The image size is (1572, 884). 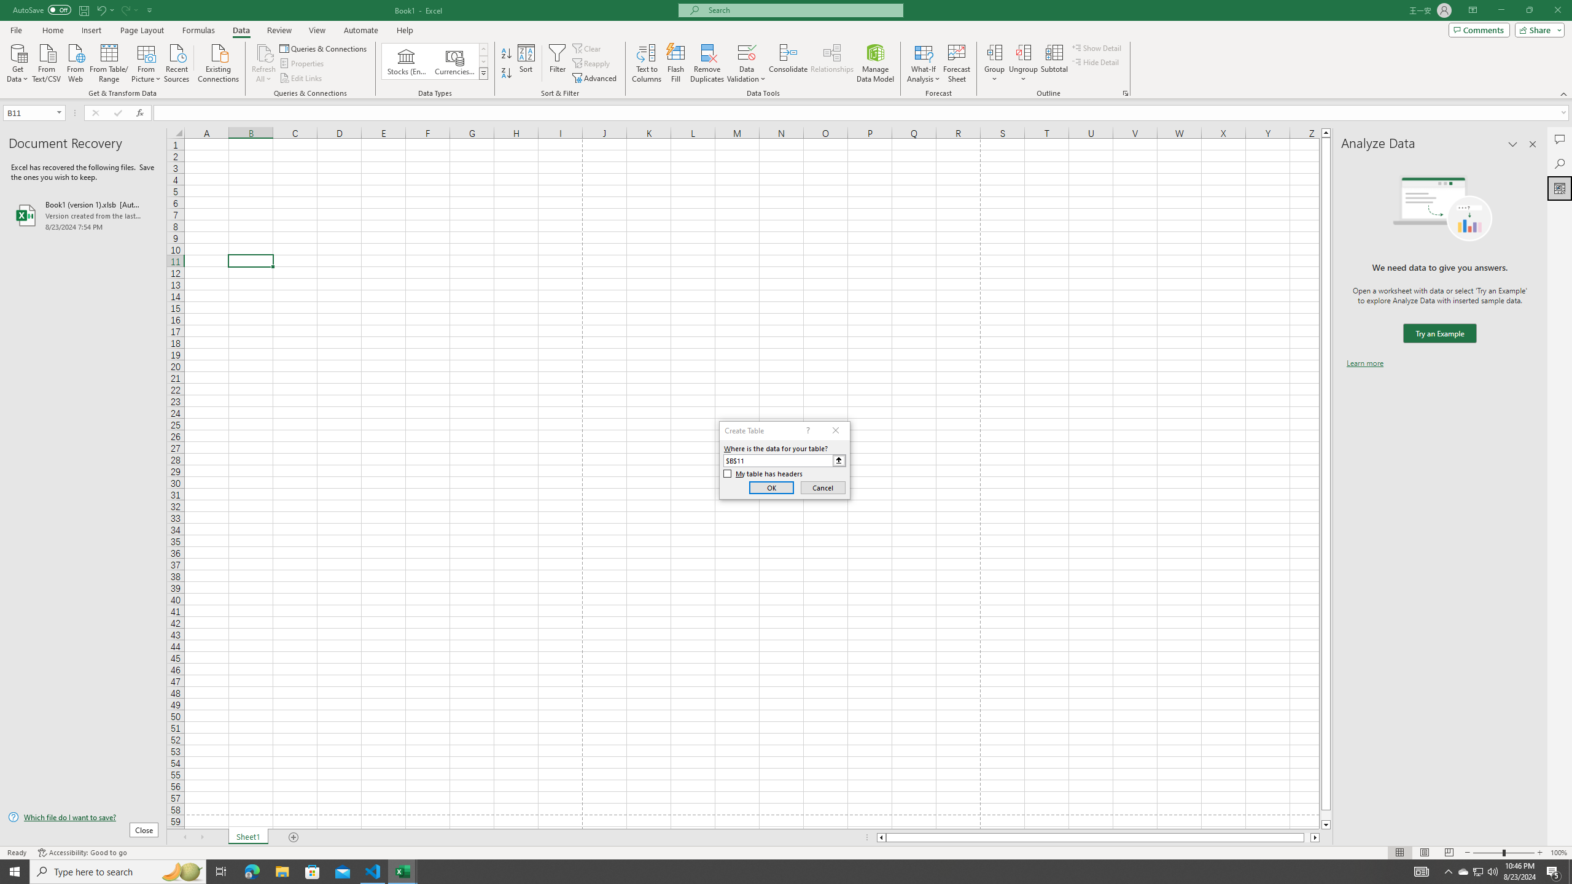 What do you see at coordinates (454, 61) in the screenshot?
I see `Currencies (English)` at bounding box center [454, 61].